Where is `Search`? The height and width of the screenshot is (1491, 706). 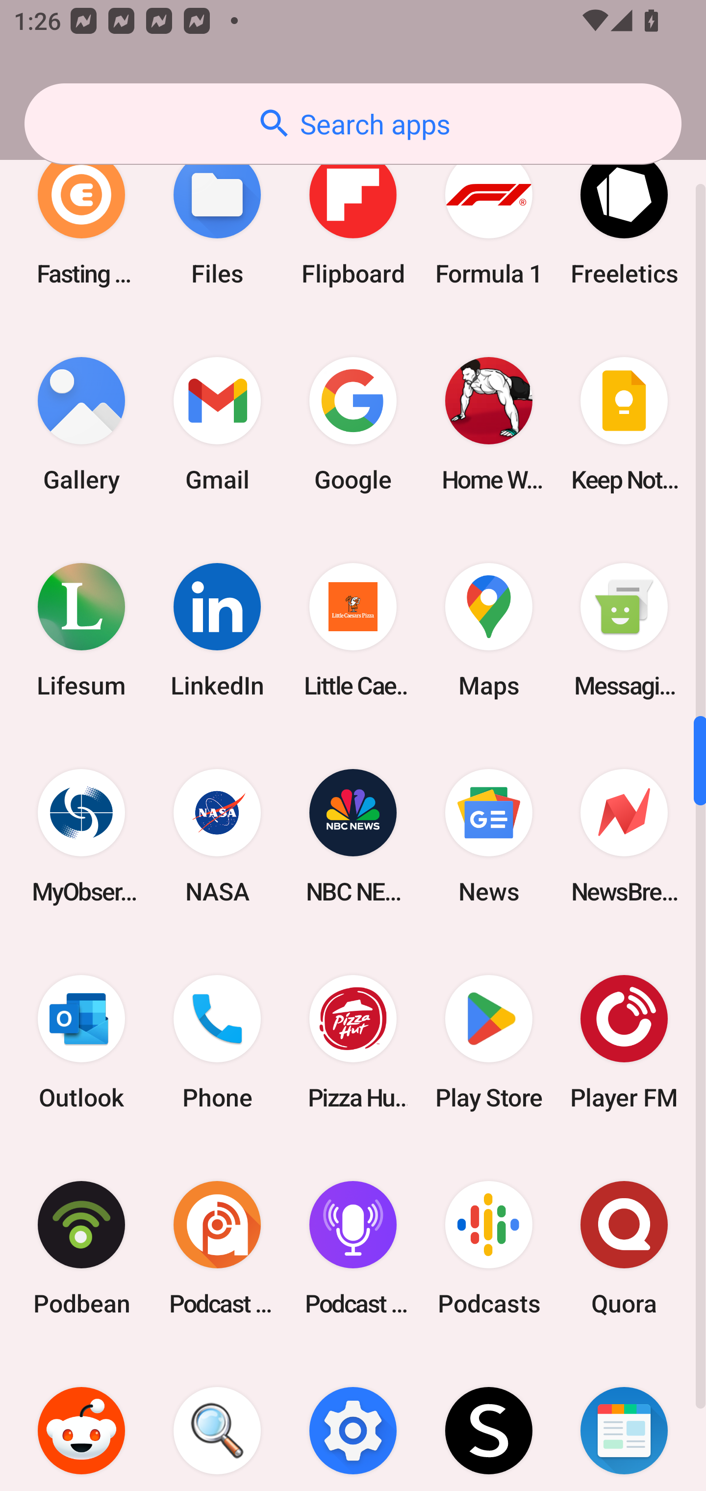 Search is located at coordinates (217, 1421).